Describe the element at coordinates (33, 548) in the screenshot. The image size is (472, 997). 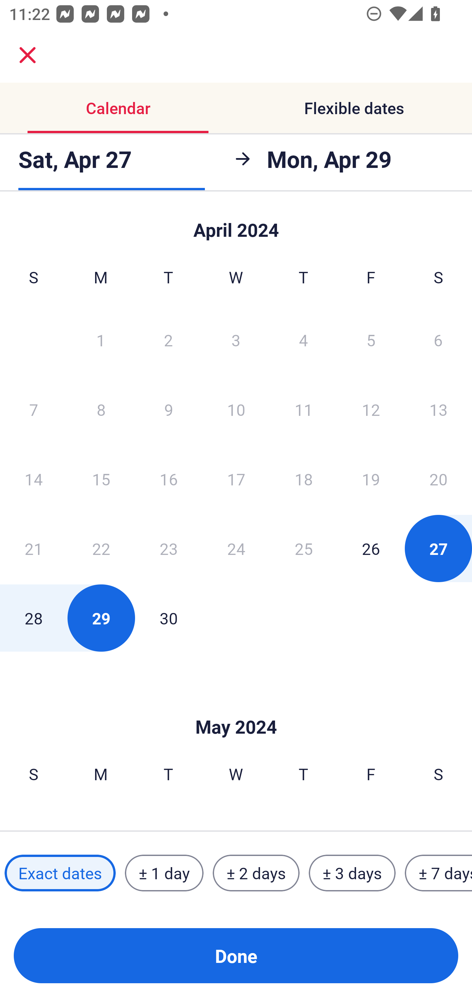
I see `21 Sunday, April 21, 2024` at that location.